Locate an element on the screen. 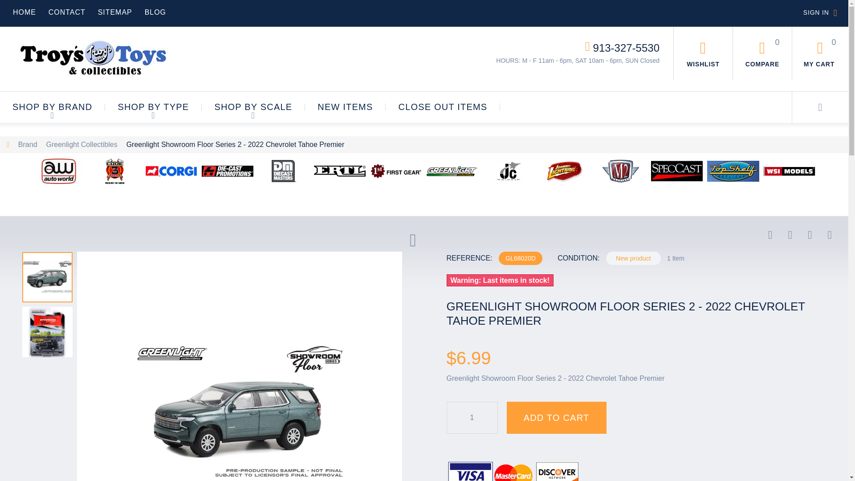  WISHLIST is located at coordinates (703, 53).